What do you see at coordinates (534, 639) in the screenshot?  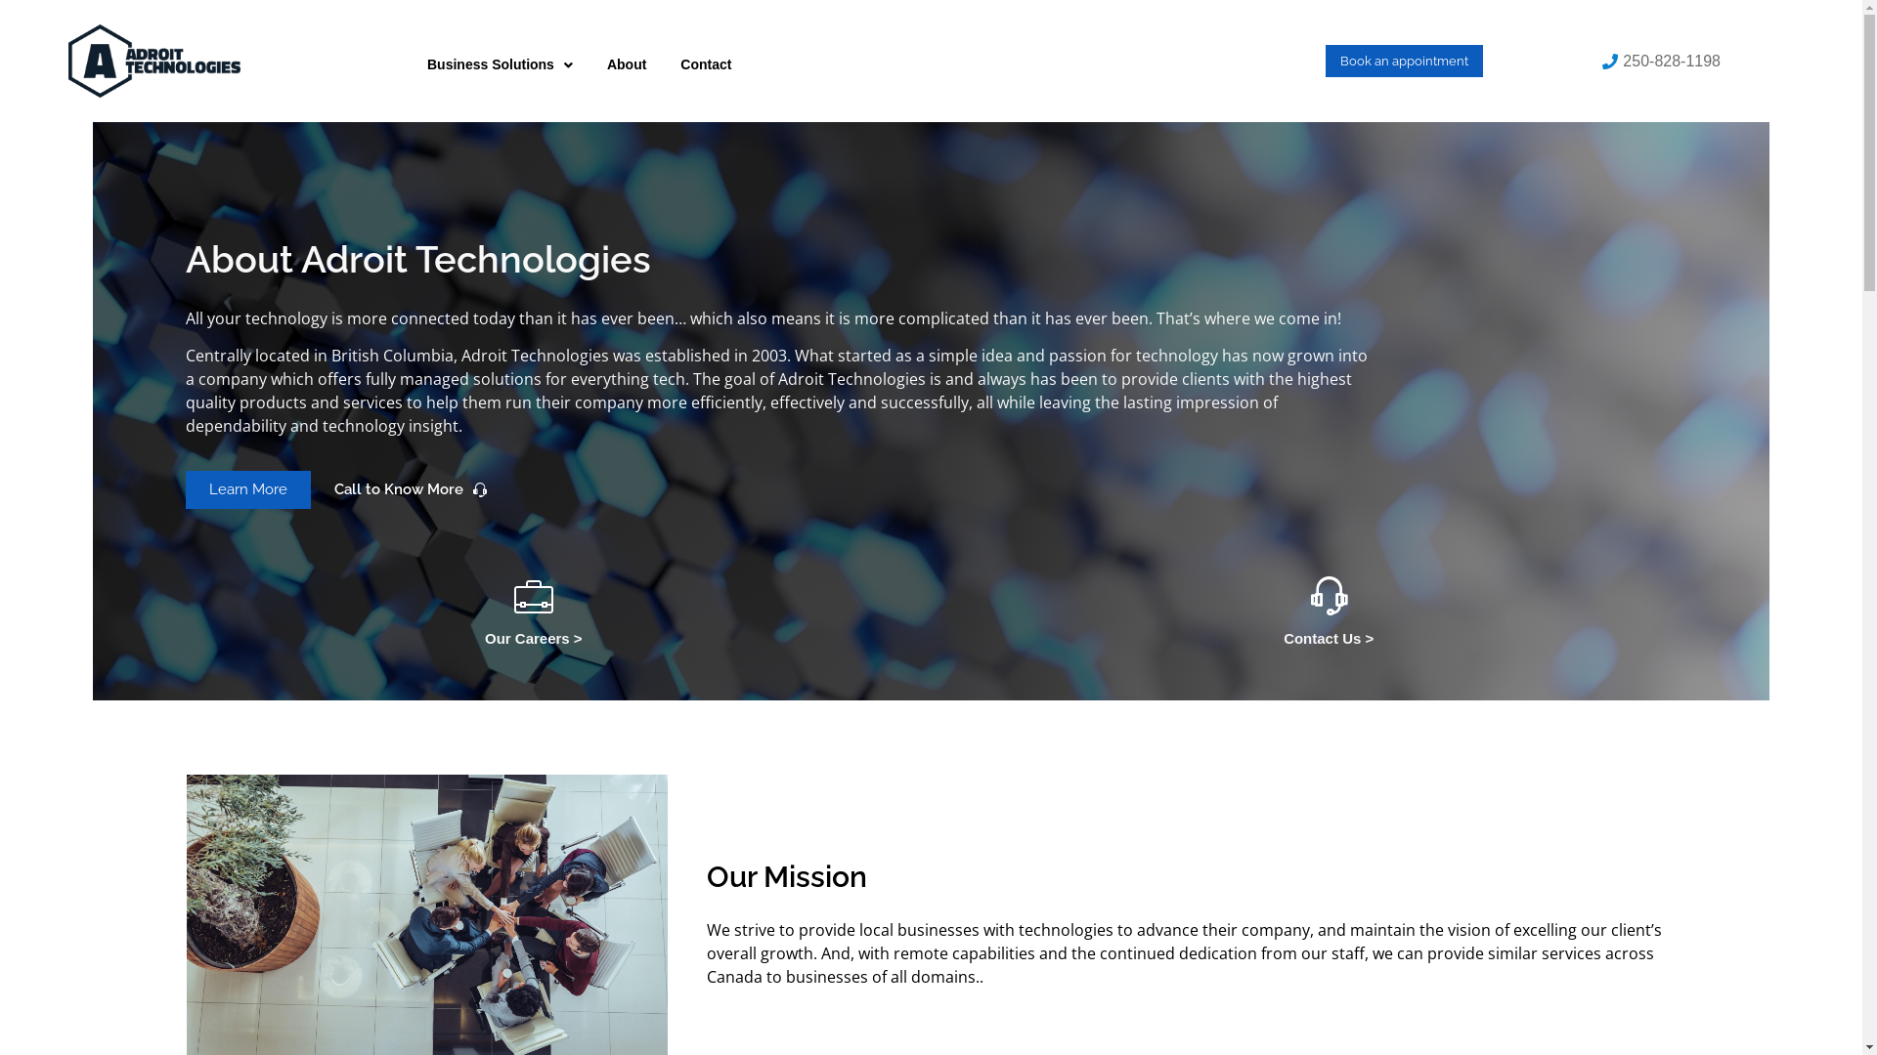 I see `Our Careers >` at bounding box center [534, 639].